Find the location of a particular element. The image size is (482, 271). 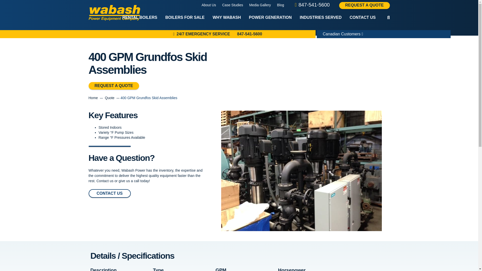

WHY WABASH is located at coordinates (227, 18).